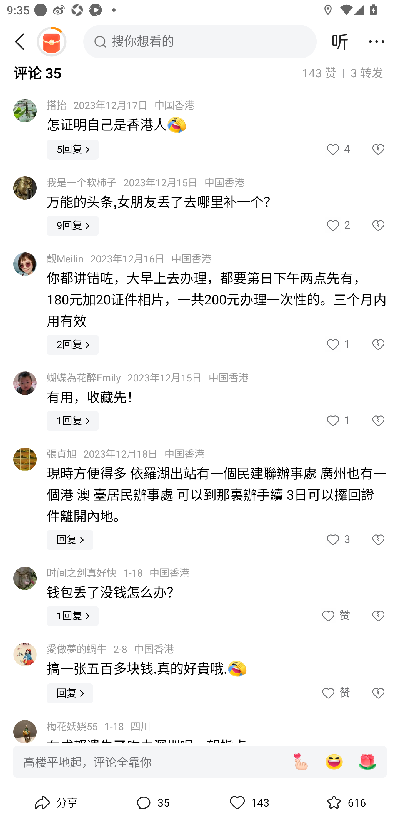  What do you see at coordinates (73, 616) in the screenshot?
I see `1回复` at bounding box center [73, 616].